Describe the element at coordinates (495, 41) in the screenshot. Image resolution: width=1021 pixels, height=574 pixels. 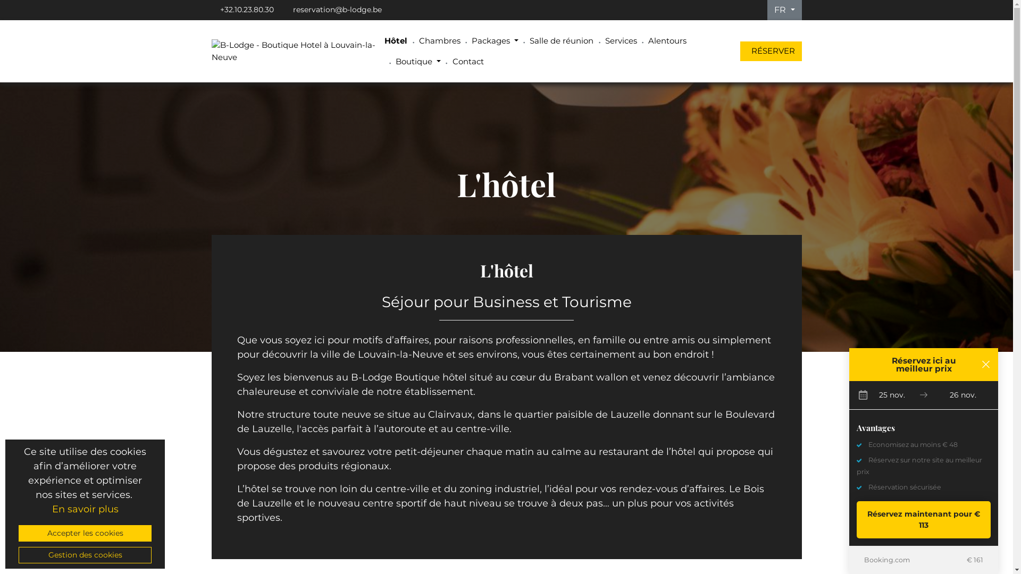
I see `Packages` at that location.